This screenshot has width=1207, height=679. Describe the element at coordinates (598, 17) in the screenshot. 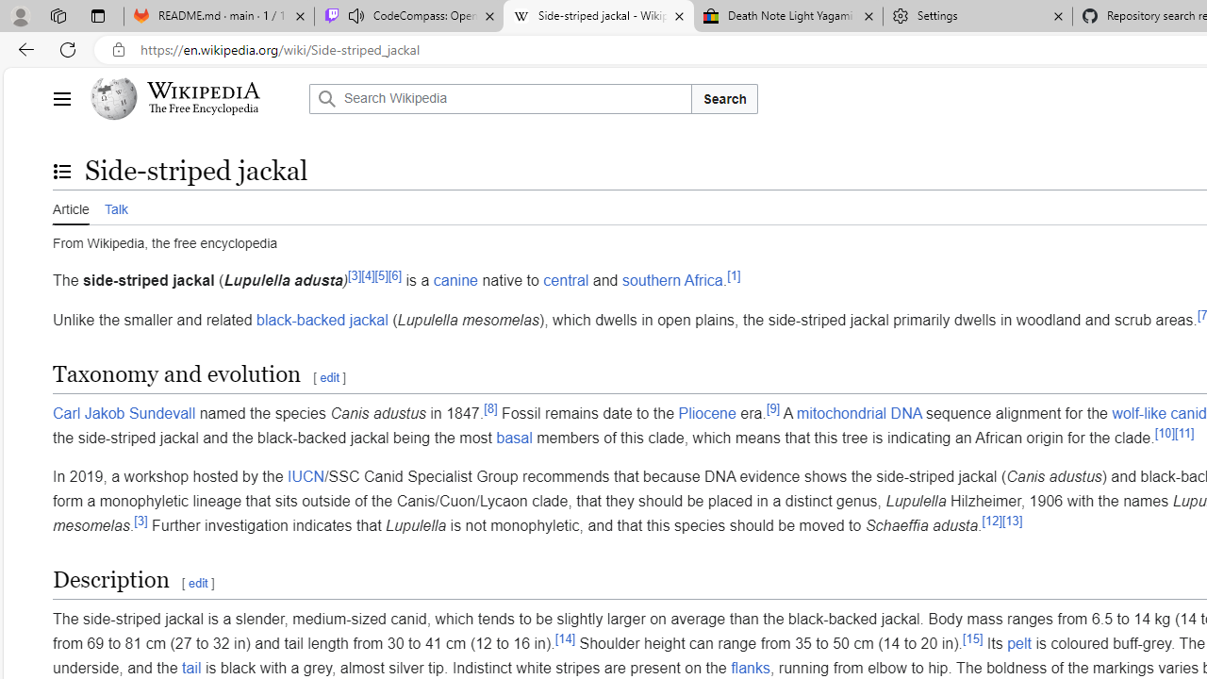

I see `Side-striped jackal - Wikipedia` at that location.